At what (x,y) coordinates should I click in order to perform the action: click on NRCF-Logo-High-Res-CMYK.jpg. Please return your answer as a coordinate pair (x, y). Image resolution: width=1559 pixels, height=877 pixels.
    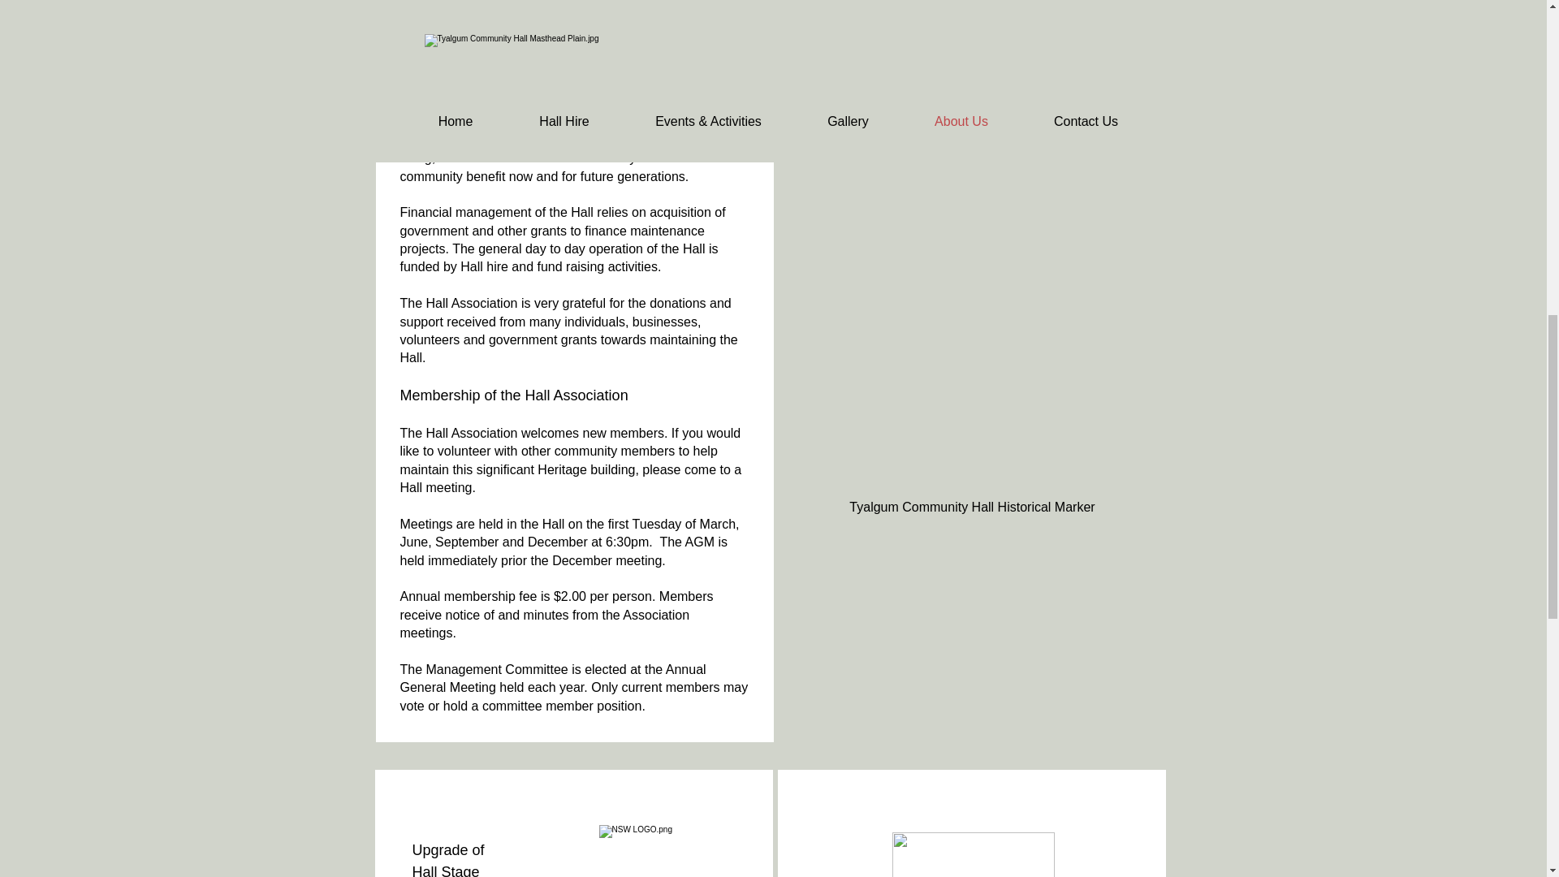
    Looking at the image, I should click on (973, 854).